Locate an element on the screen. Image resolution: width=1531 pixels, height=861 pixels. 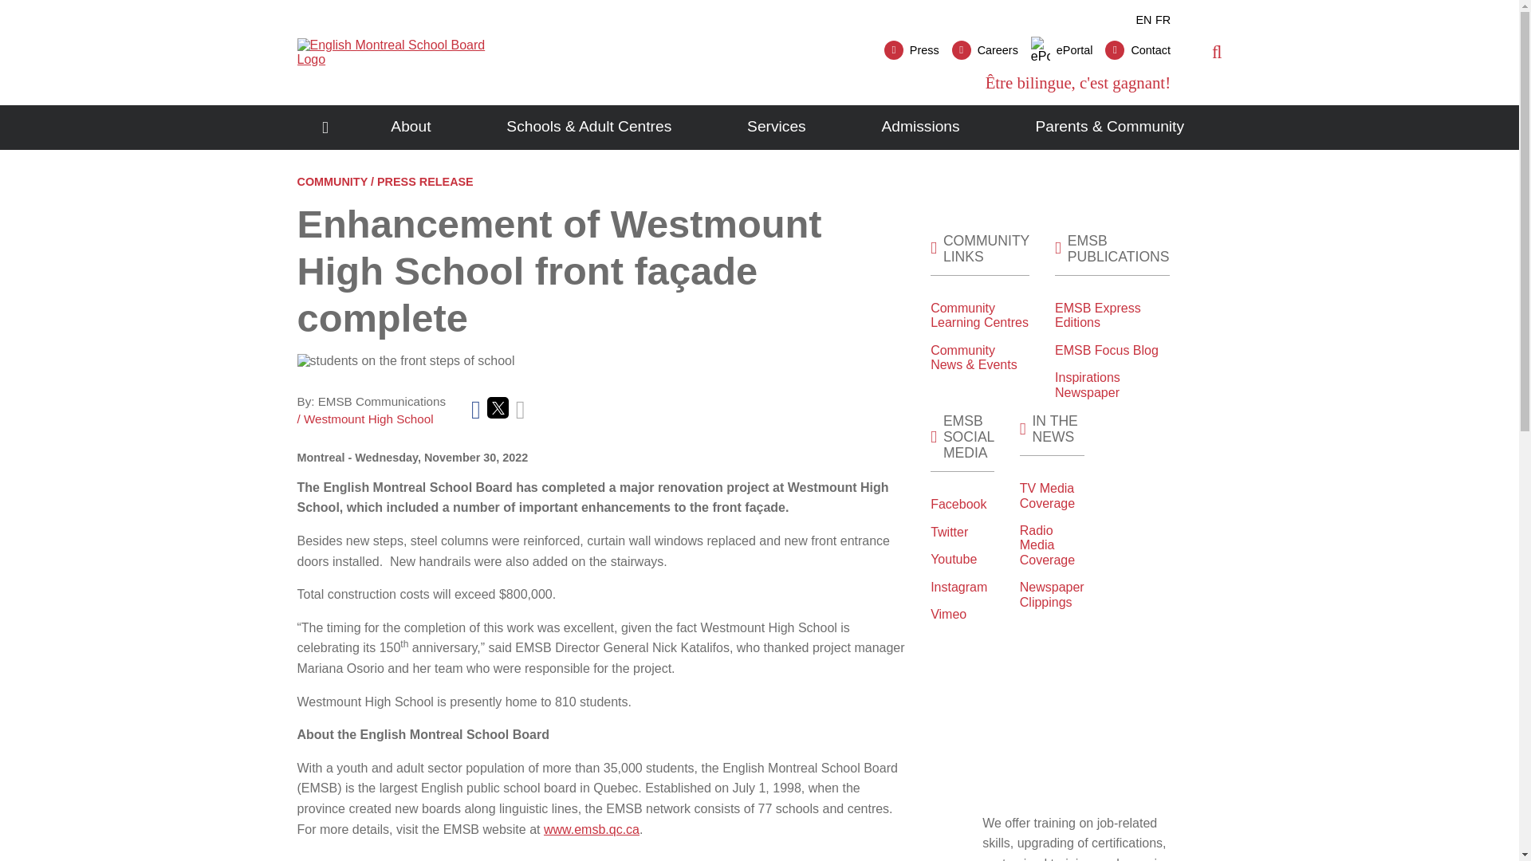
FR is located at coordinates (1163, 20).